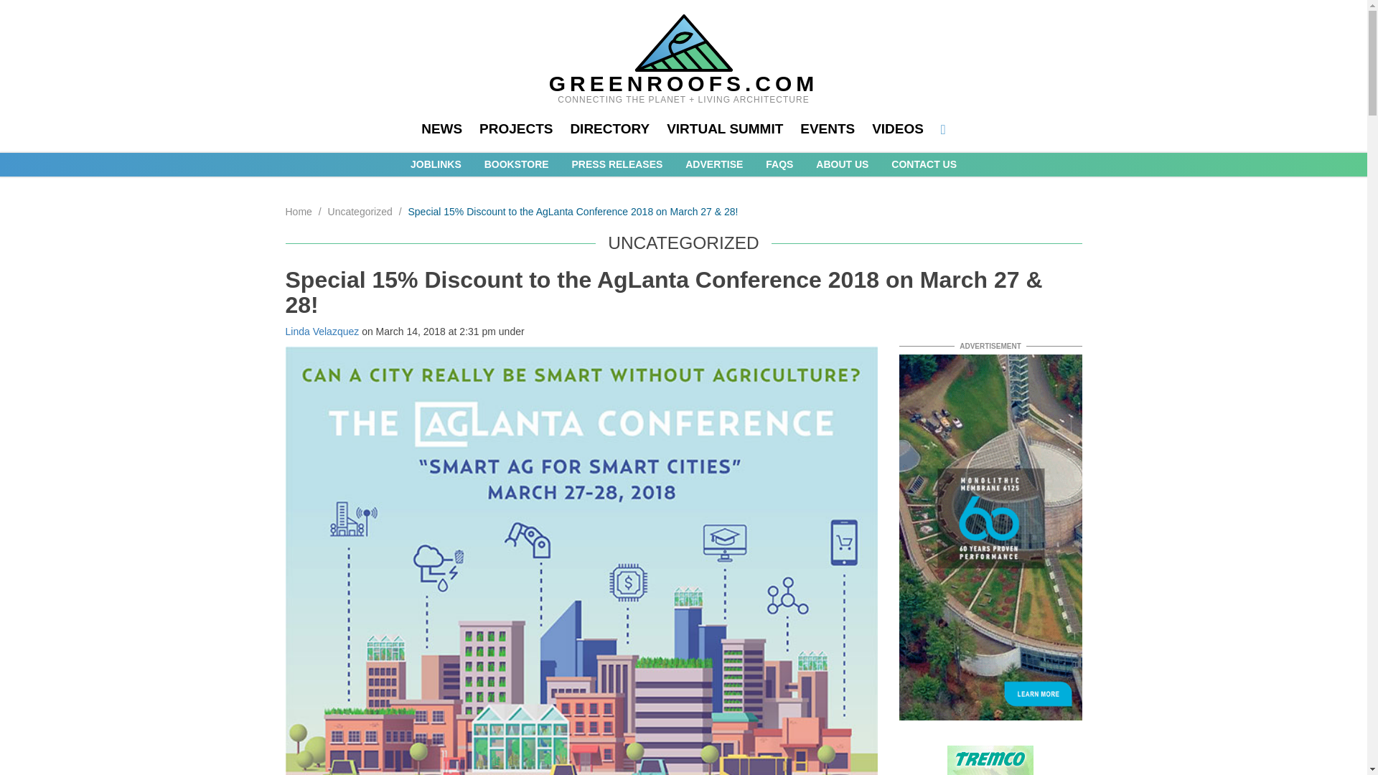 This screenshot has width=1378, height=775. Describe the element at coordinates (713, 164) in the screenshot. I see `ADVERTISE` at that location.